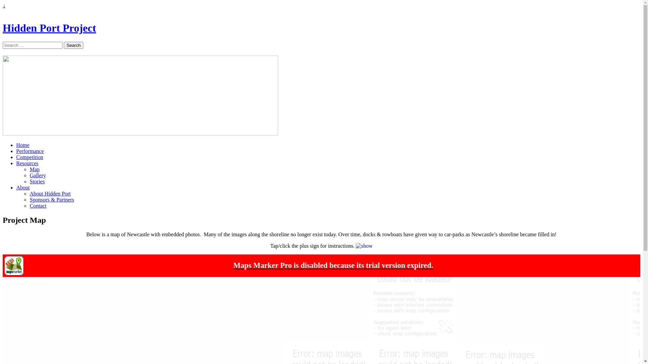 This screenshot has width=648, height=364. I want to click on Home, so click(23, 145).